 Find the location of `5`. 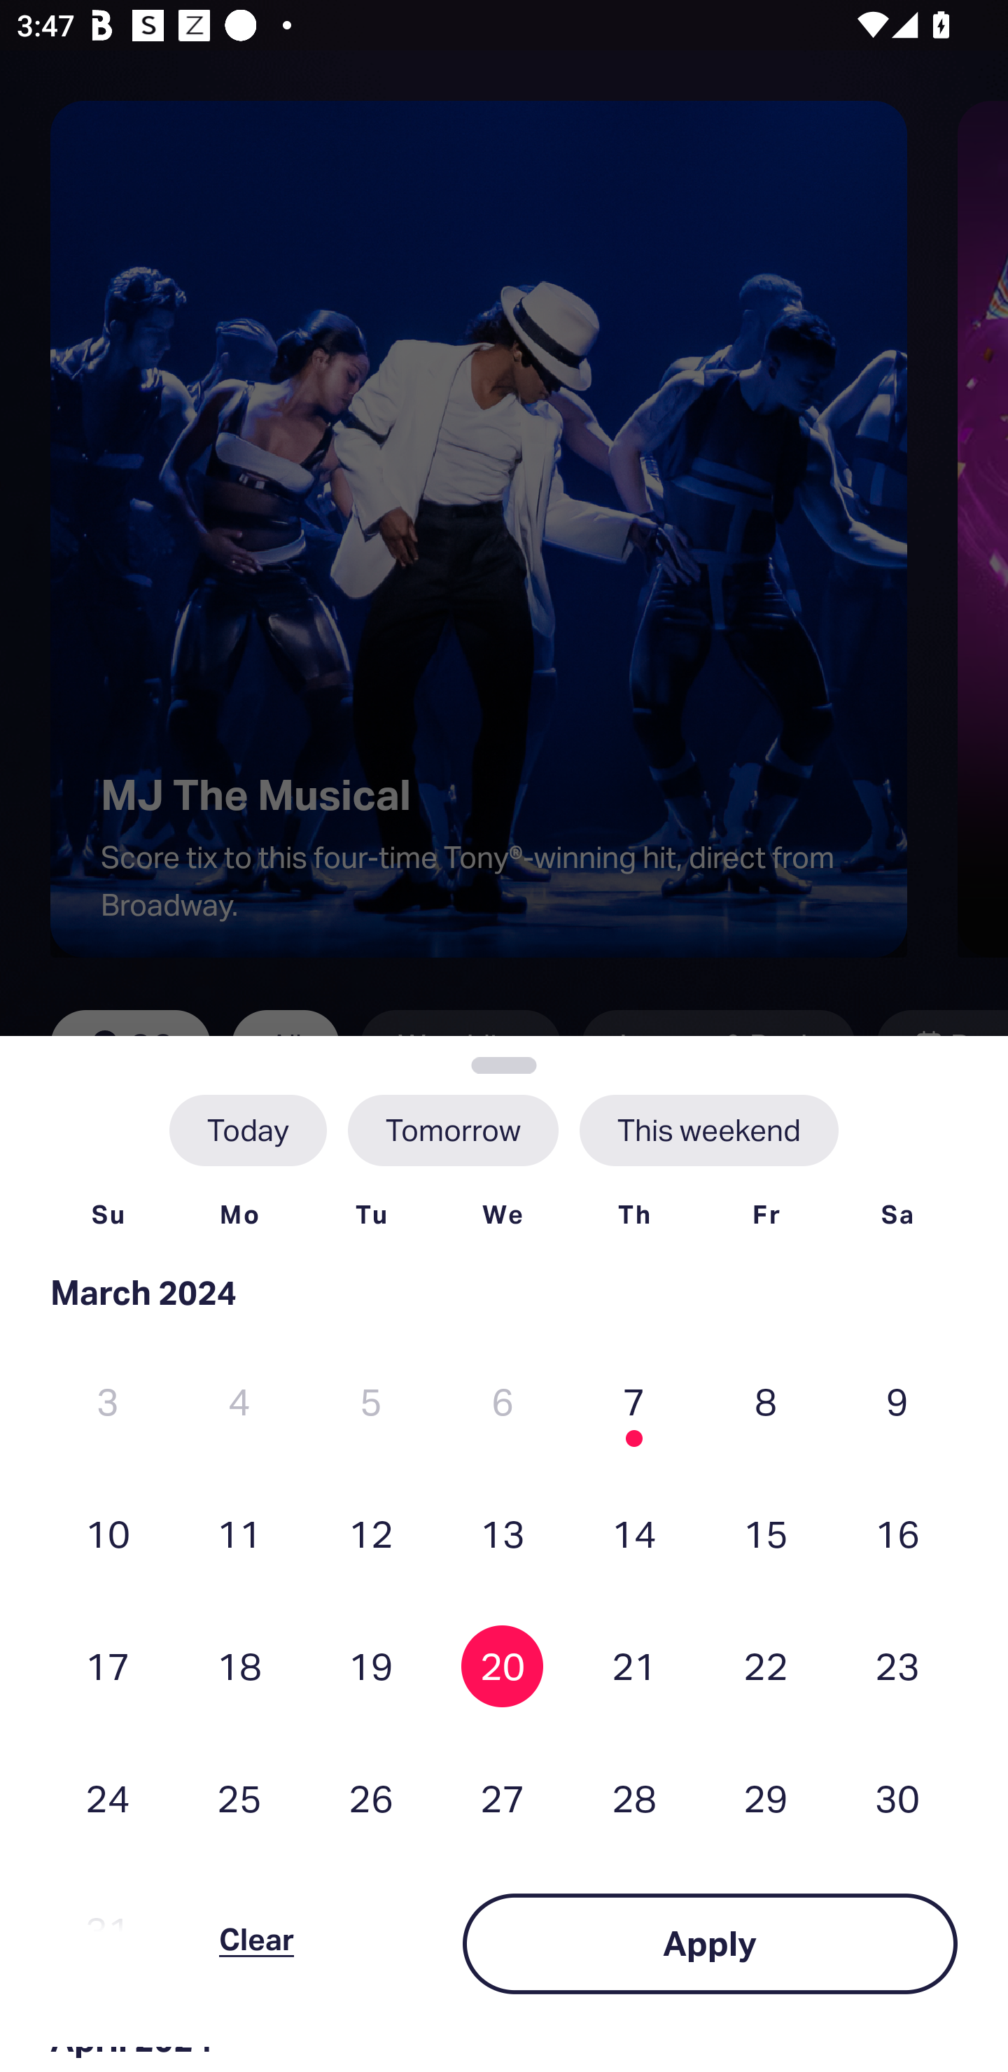

5 is located at coordinates (371, 1401).